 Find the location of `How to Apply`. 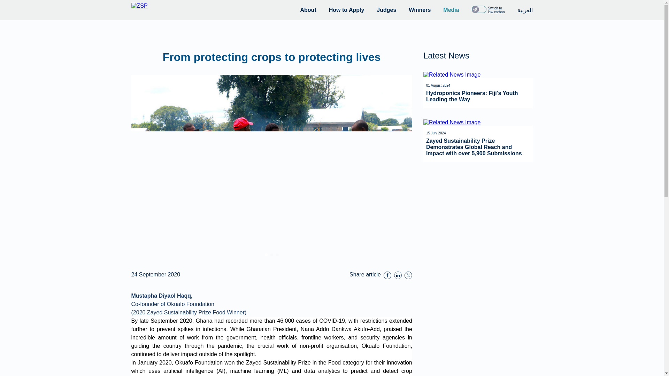

How to Apply is located at coordinates (347, 10).